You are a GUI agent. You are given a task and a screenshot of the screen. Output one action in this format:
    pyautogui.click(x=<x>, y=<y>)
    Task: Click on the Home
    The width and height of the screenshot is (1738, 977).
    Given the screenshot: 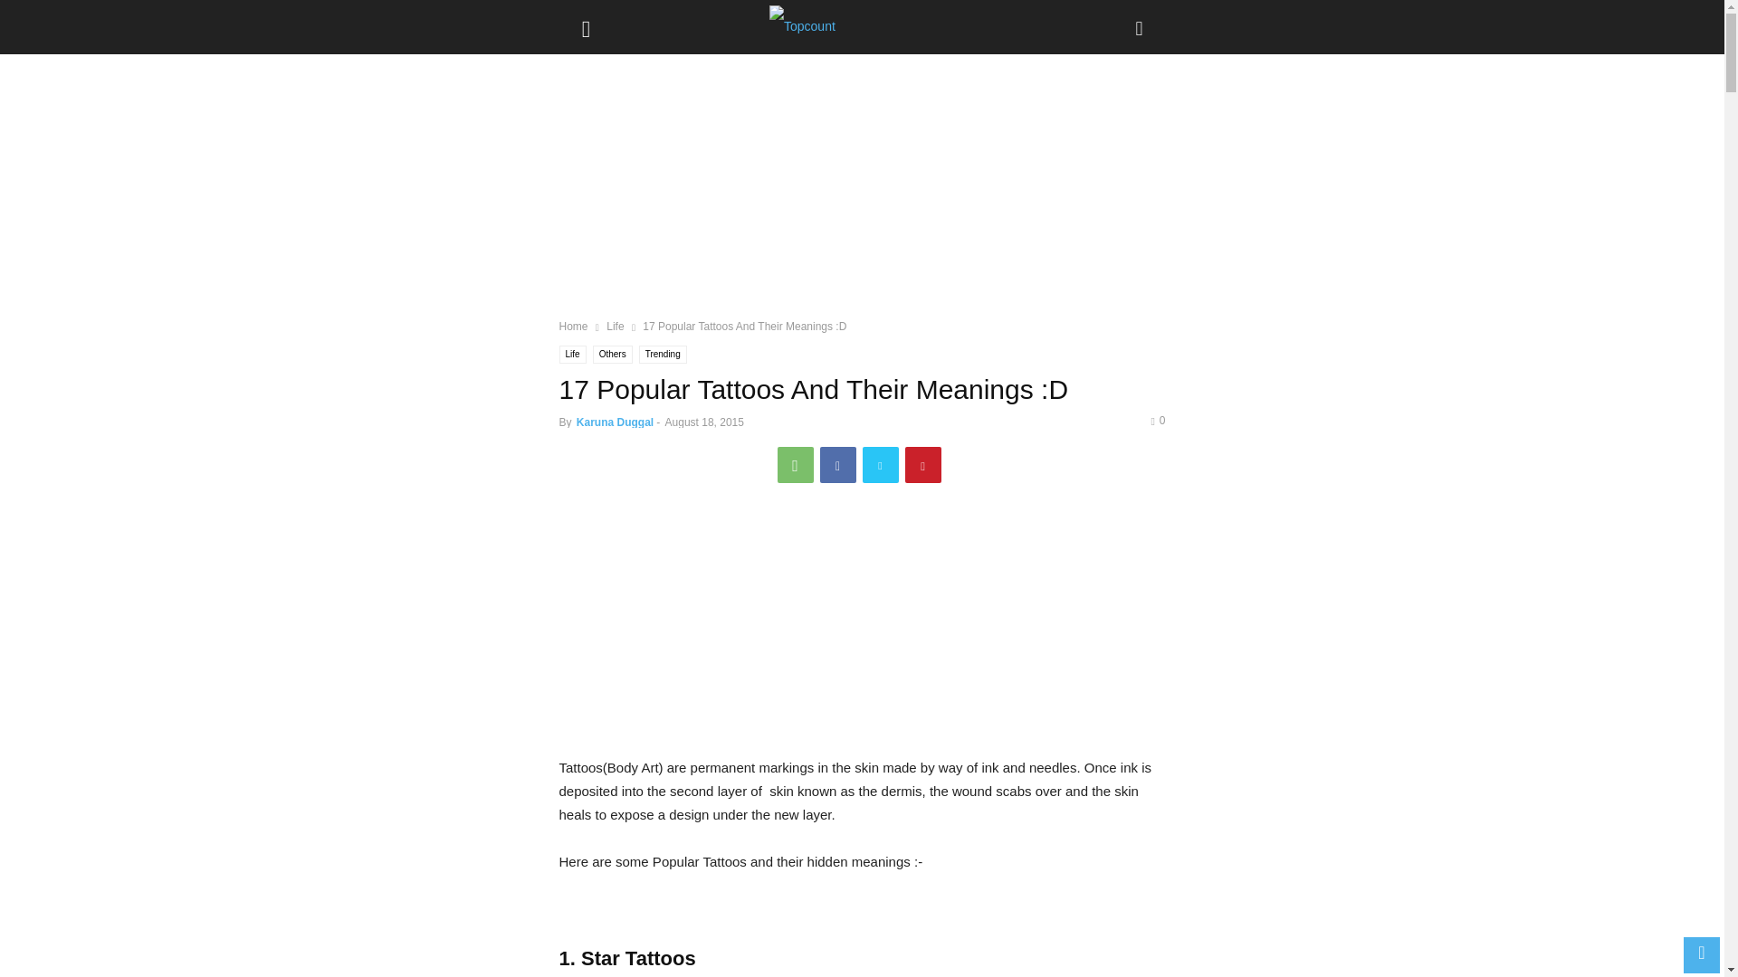 What is the action you would take?
    pyautogui.click(x=574, y=327)
    